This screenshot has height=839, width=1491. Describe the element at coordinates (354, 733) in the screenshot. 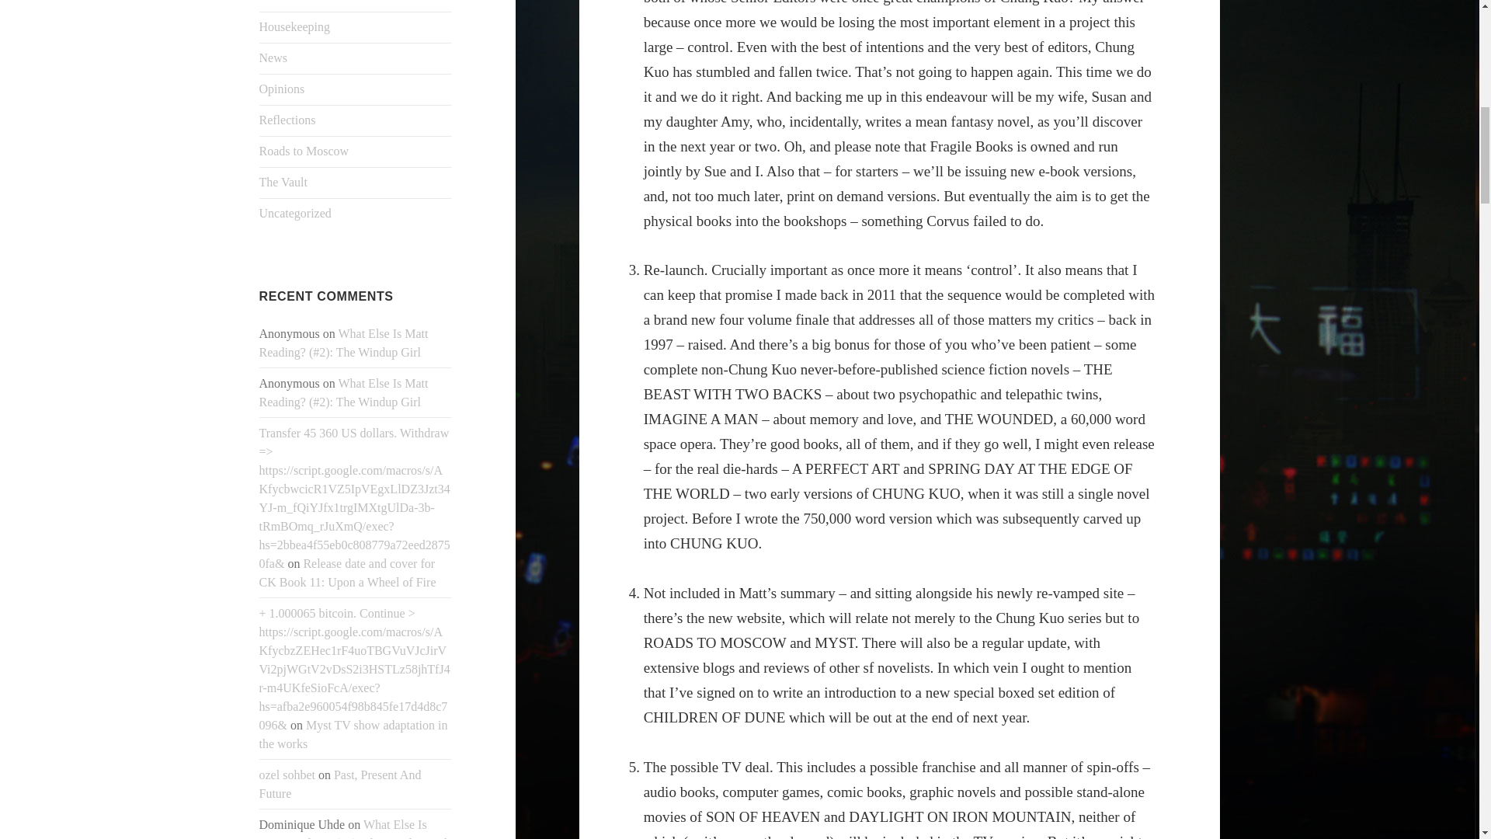

I see `Myst TV show adaptation in the works` at that location.